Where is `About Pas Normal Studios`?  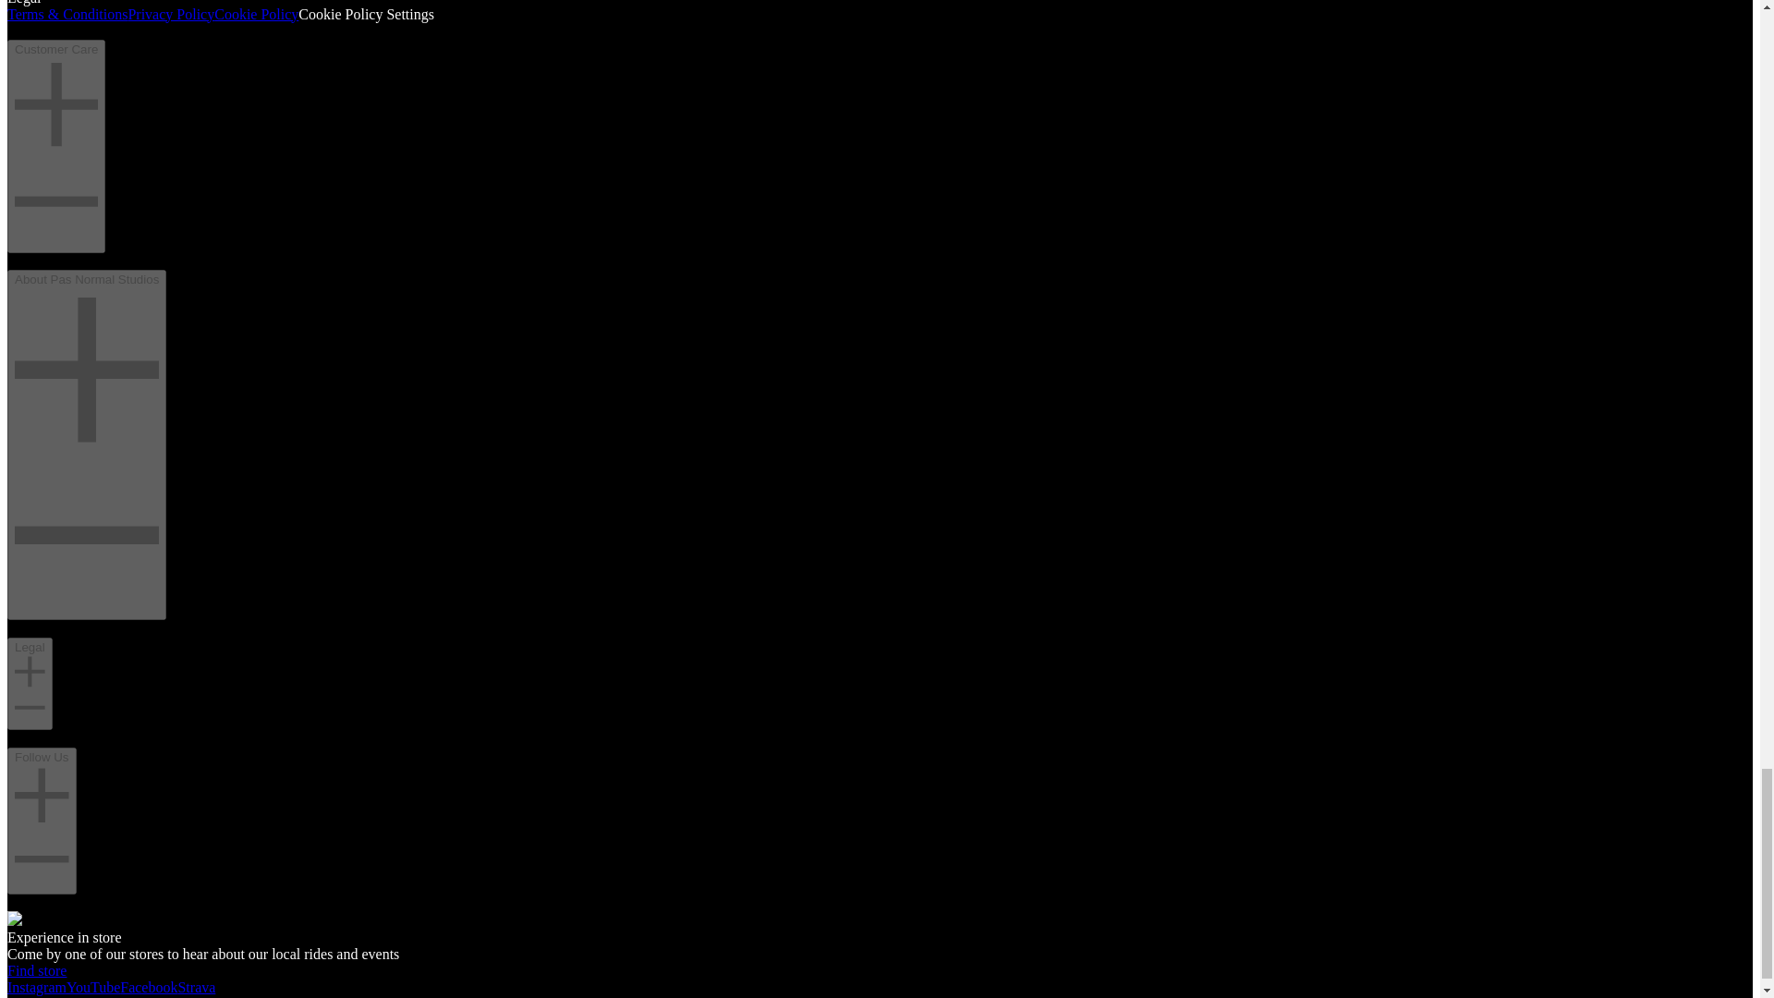 About Pas Normal Studios is located at coordinates (87, 444).